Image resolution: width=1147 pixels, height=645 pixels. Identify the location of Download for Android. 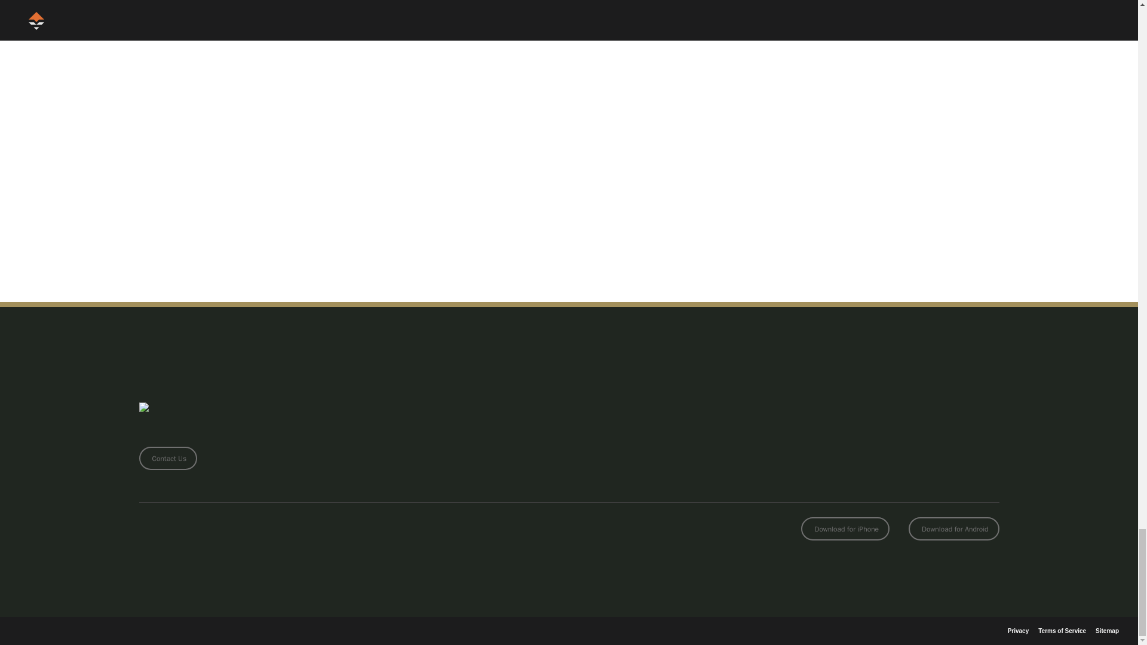
(953, 529).